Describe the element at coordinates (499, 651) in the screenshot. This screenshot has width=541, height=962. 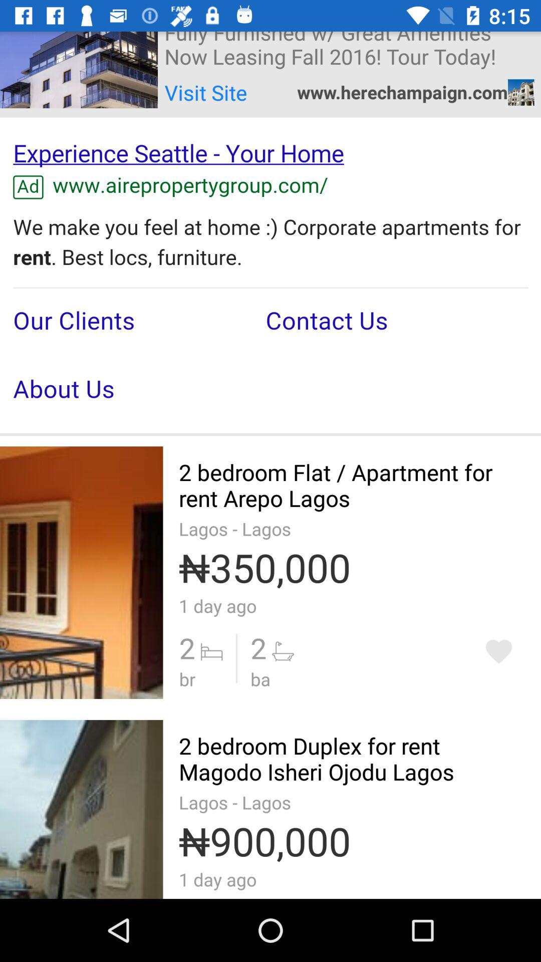
I see `real estate sale rent trovit` at that location.